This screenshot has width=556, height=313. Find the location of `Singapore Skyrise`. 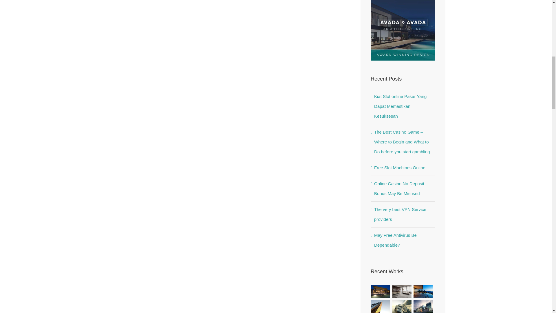

Singapore Skyrise is located at coordinates (402, 292).